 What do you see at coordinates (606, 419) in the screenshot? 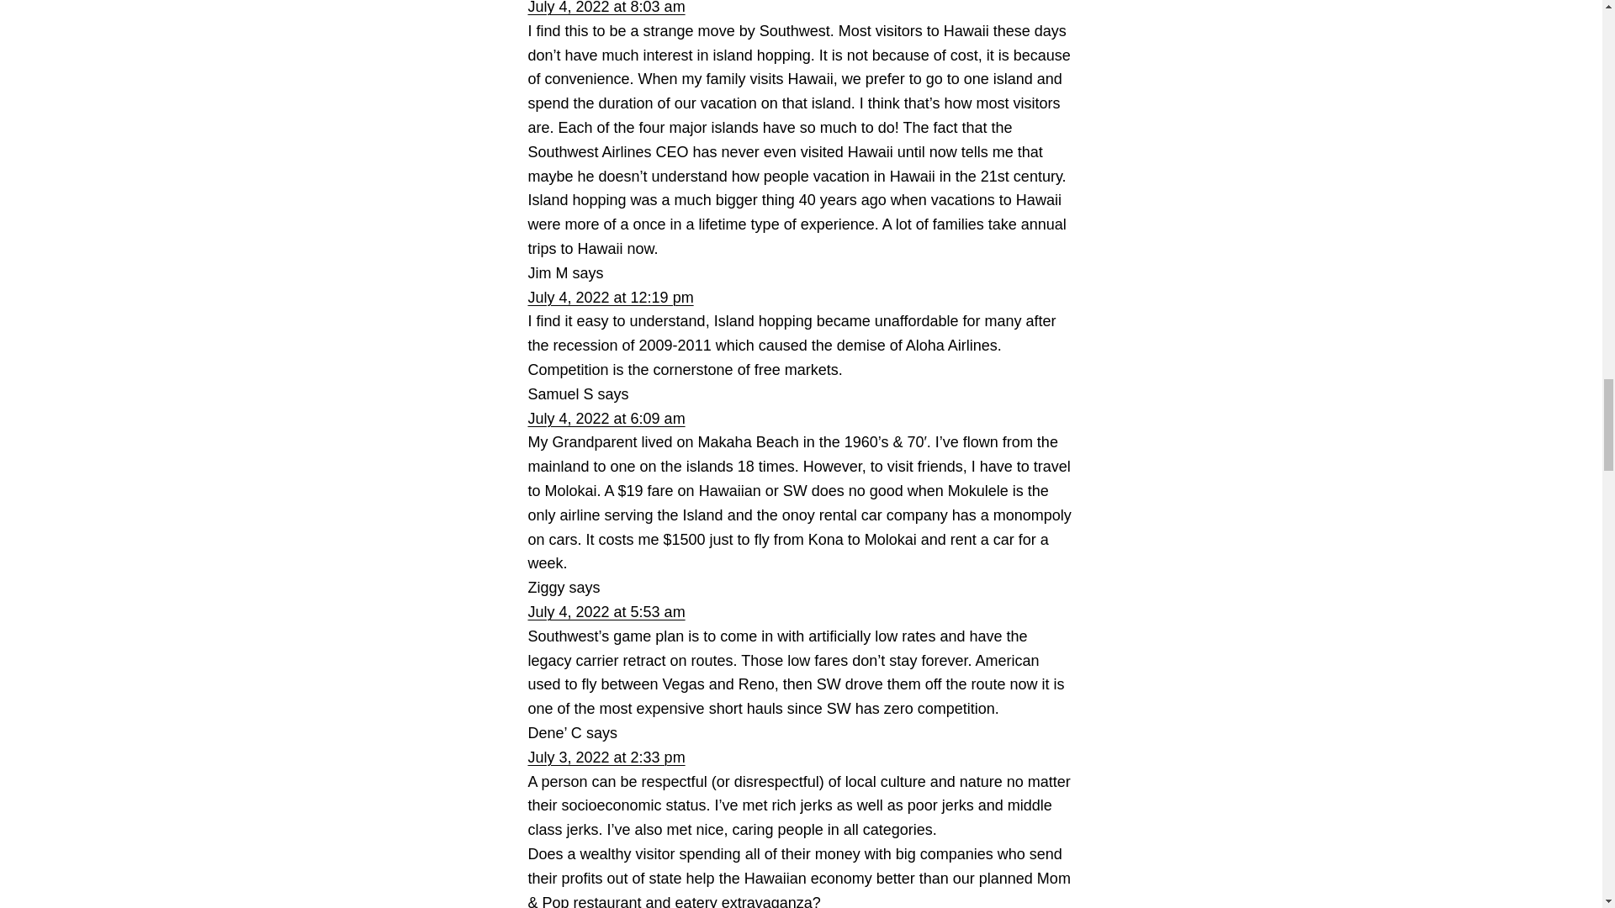
I see `July 4, 2022 at 6:09 am` at bounding box center [606, 419].